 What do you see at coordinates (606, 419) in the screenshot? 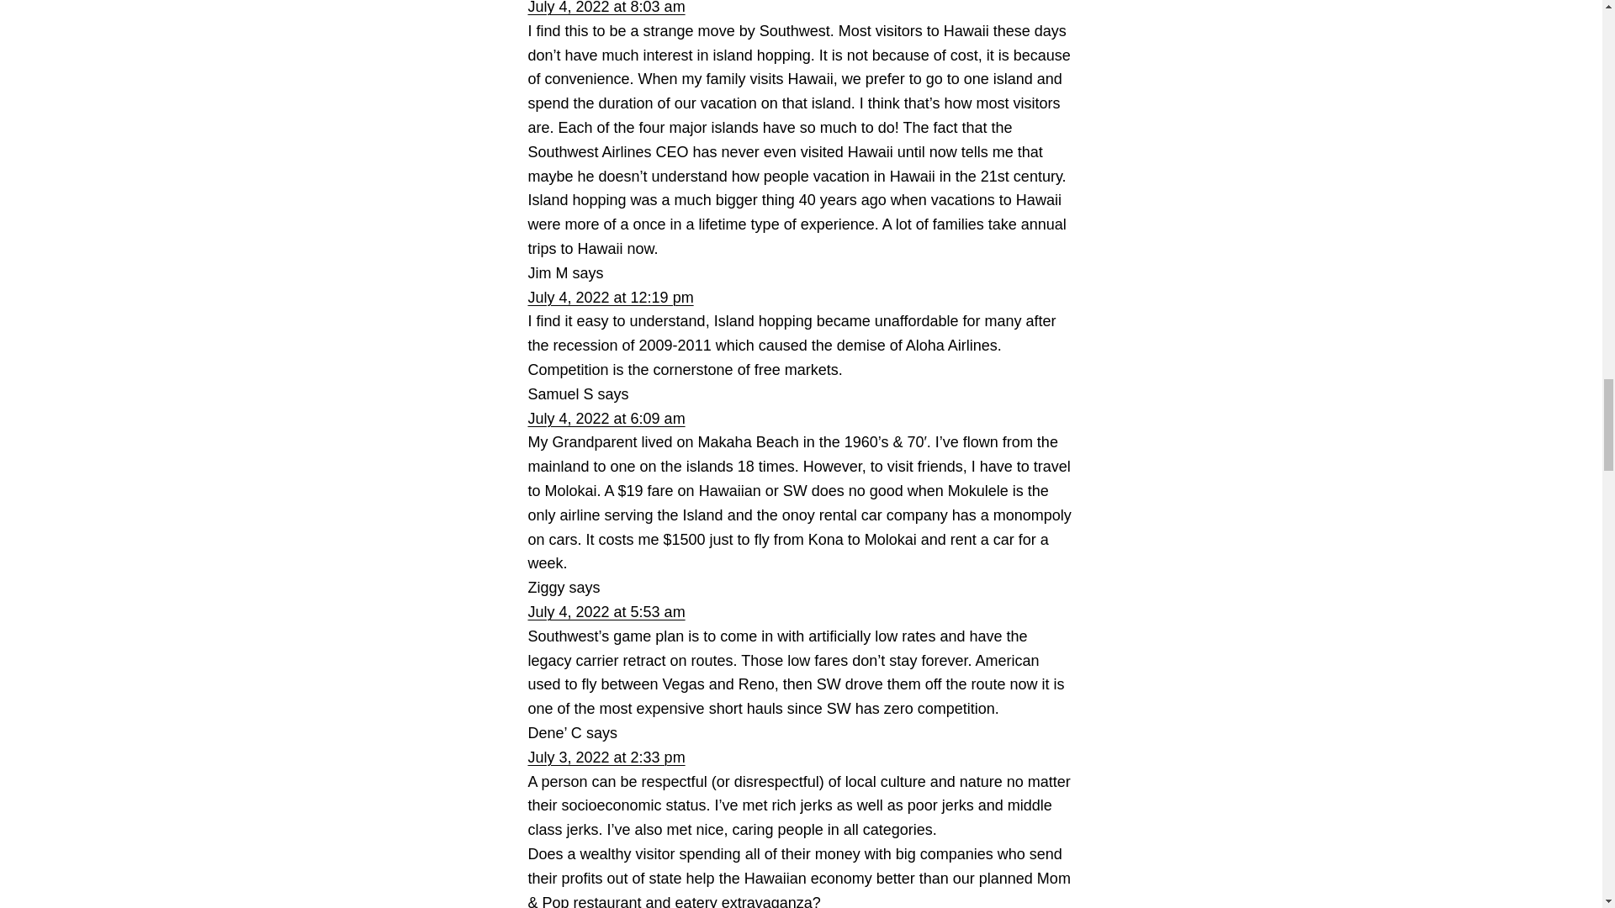
I see `July 4, 2022 at 6:09 am` at bounding box center [606, 419].